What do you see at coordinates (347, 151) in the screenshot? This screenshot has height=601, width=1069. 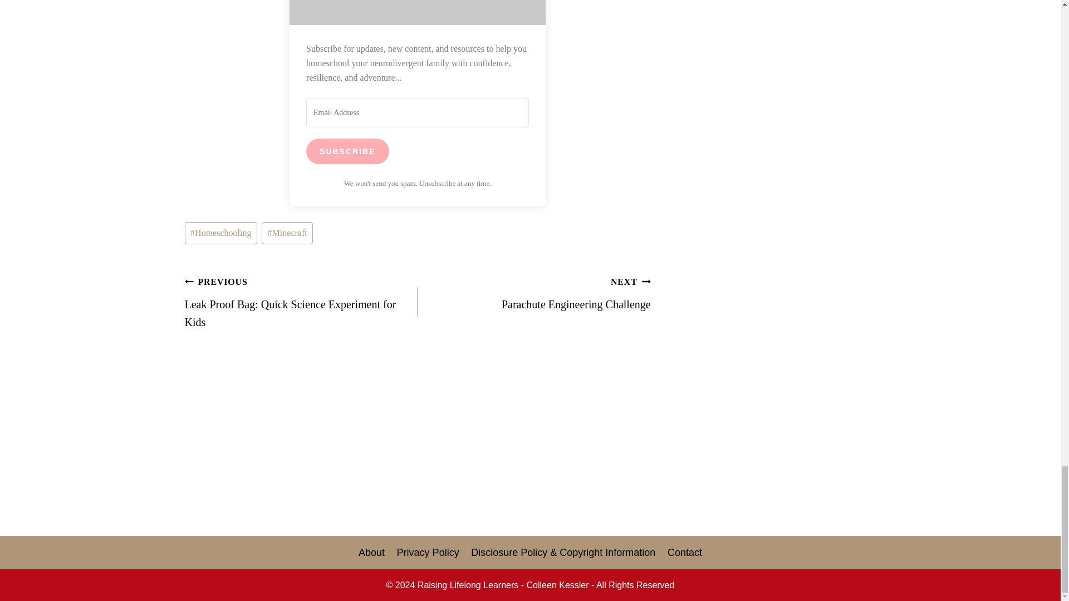 I see `SUBSCRIBE` at bounding box center [347, 151].